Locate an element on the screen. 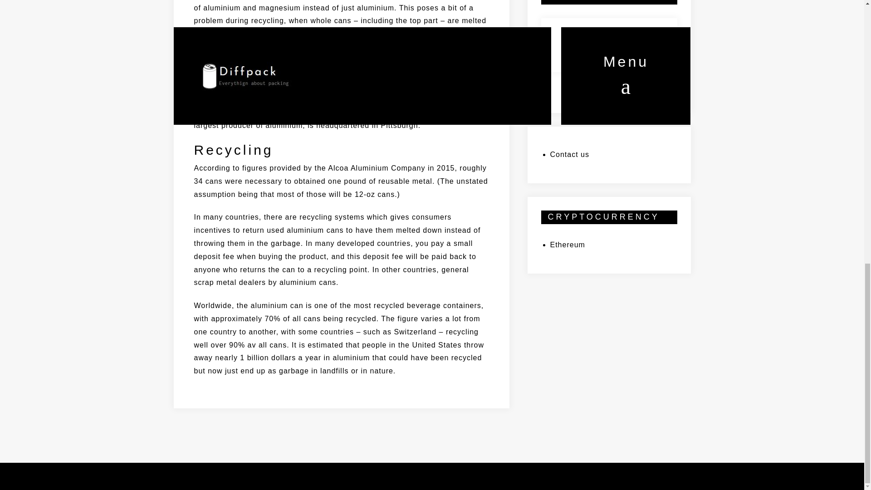  Contact us is located at coordinates (569, 154).